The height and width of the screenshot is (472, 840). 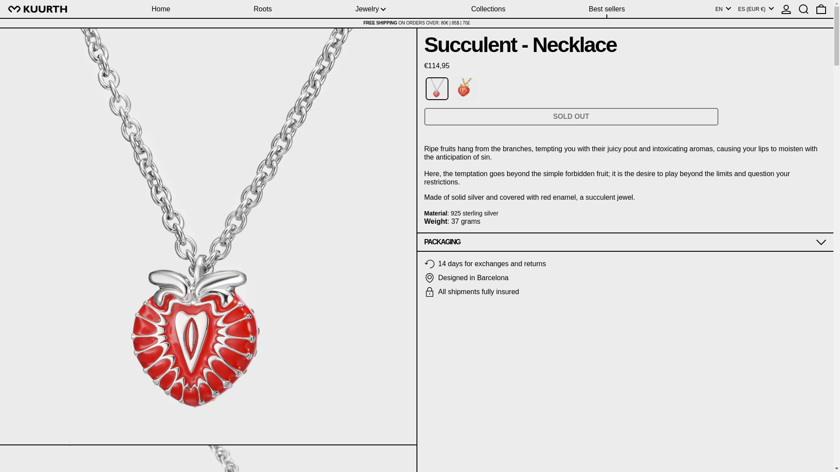 What do you see at coordinates (723, 9) in the screenshot?
I see `EN` at bounding box center [723, 9].